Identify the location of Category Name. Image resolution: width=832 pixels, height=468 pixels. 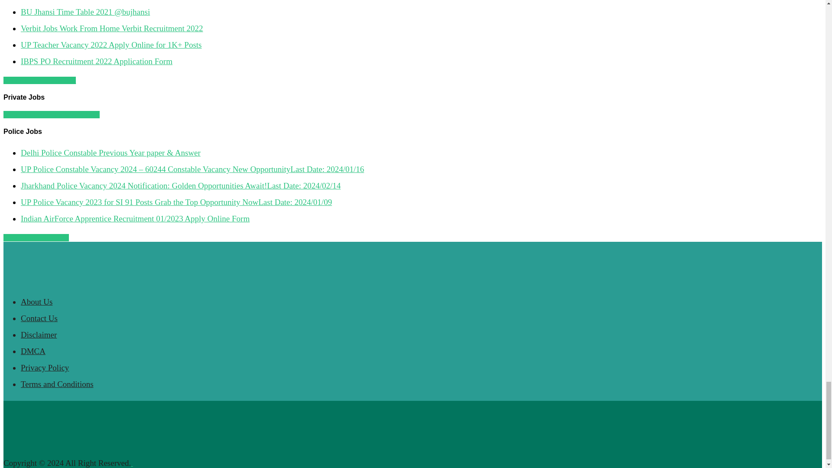
(51, 114).